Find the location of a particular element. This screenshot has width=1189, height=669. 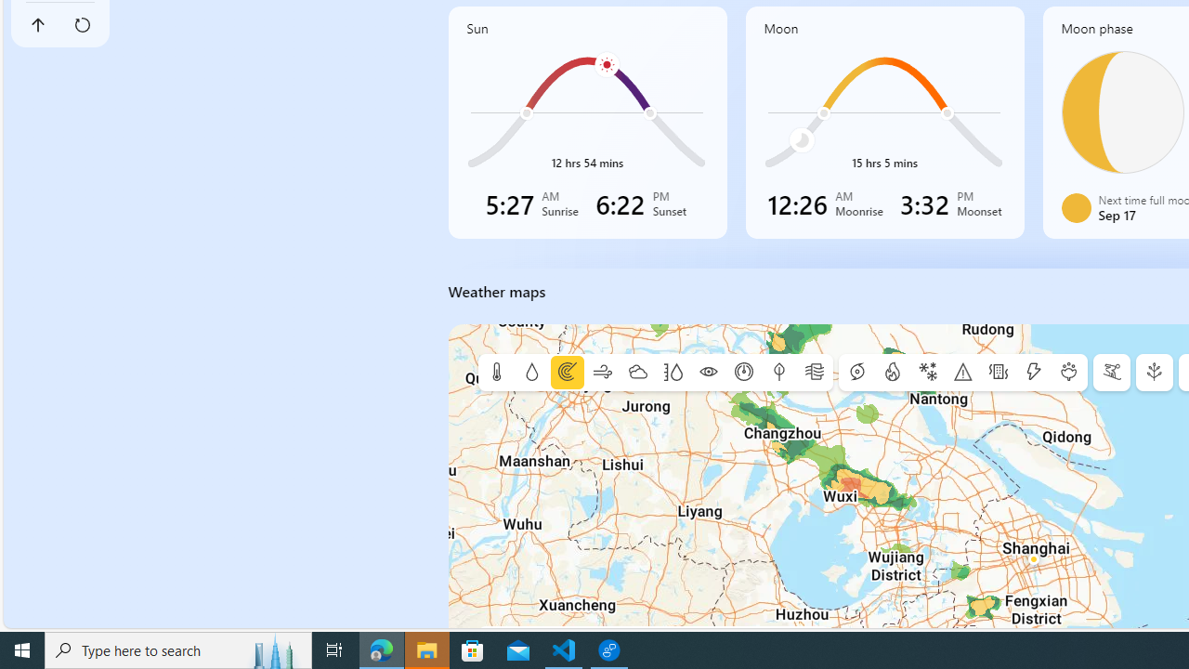

E-tree is located at coordinates (1154, 373).